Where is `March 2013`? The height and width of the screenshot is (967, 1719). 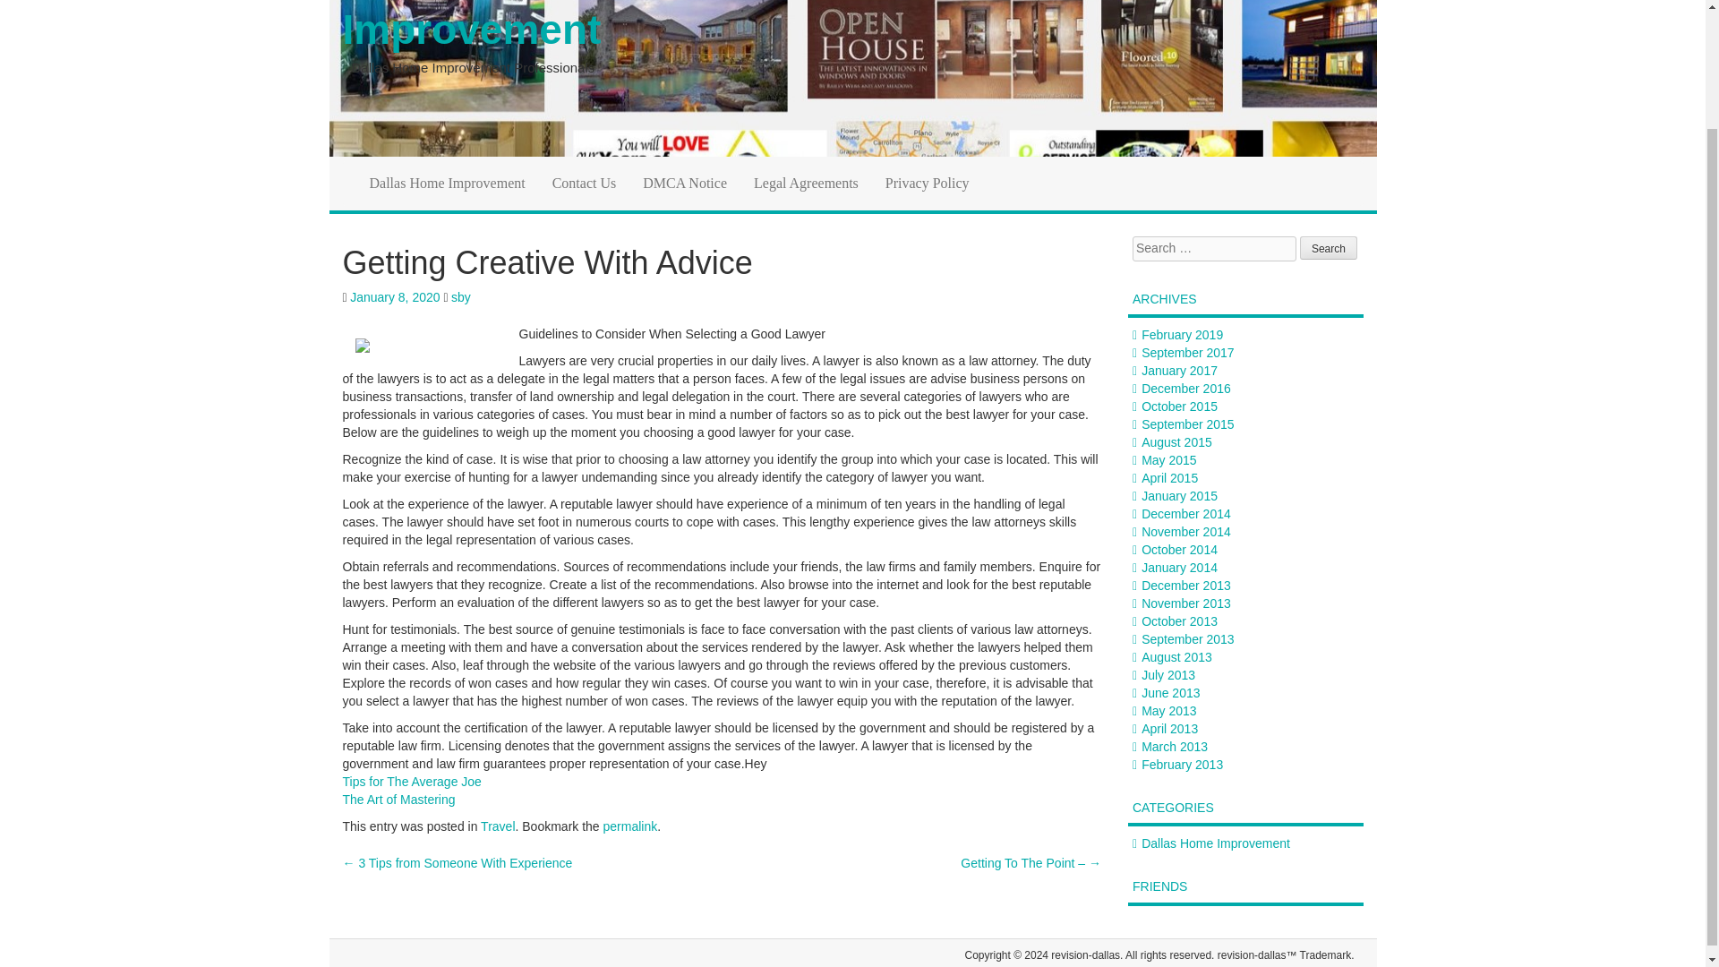 March 2013 is located at coordinates (1175, 747).